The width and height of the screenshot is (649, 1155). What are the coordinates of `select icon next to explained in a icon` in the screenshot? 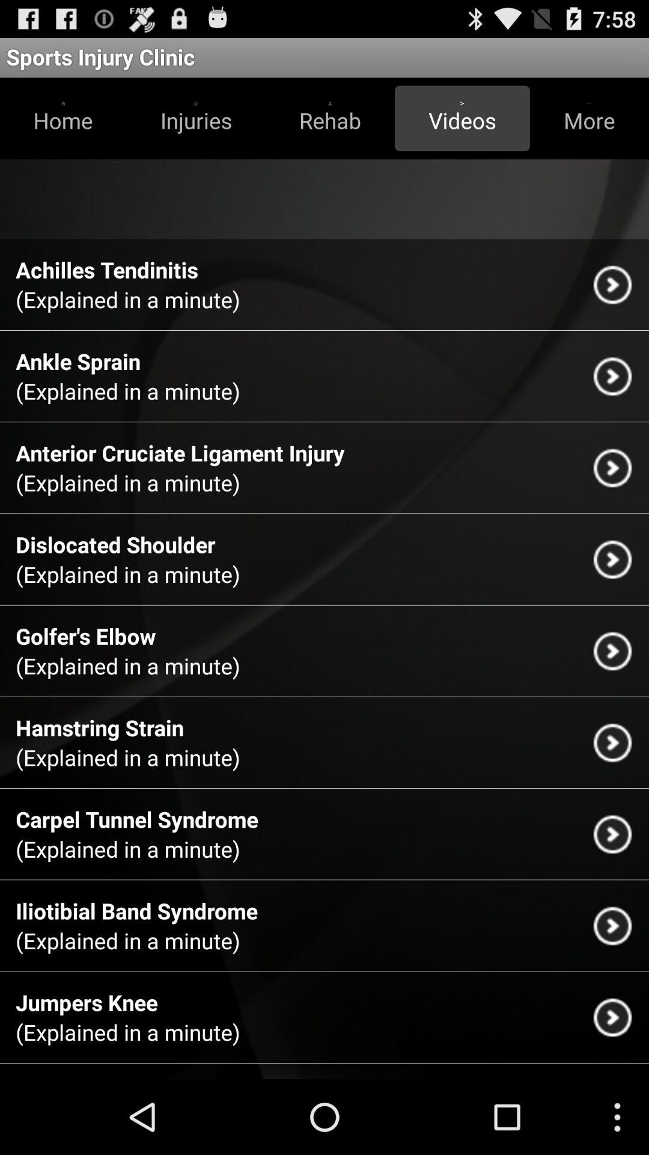 It's located at (612, 284).